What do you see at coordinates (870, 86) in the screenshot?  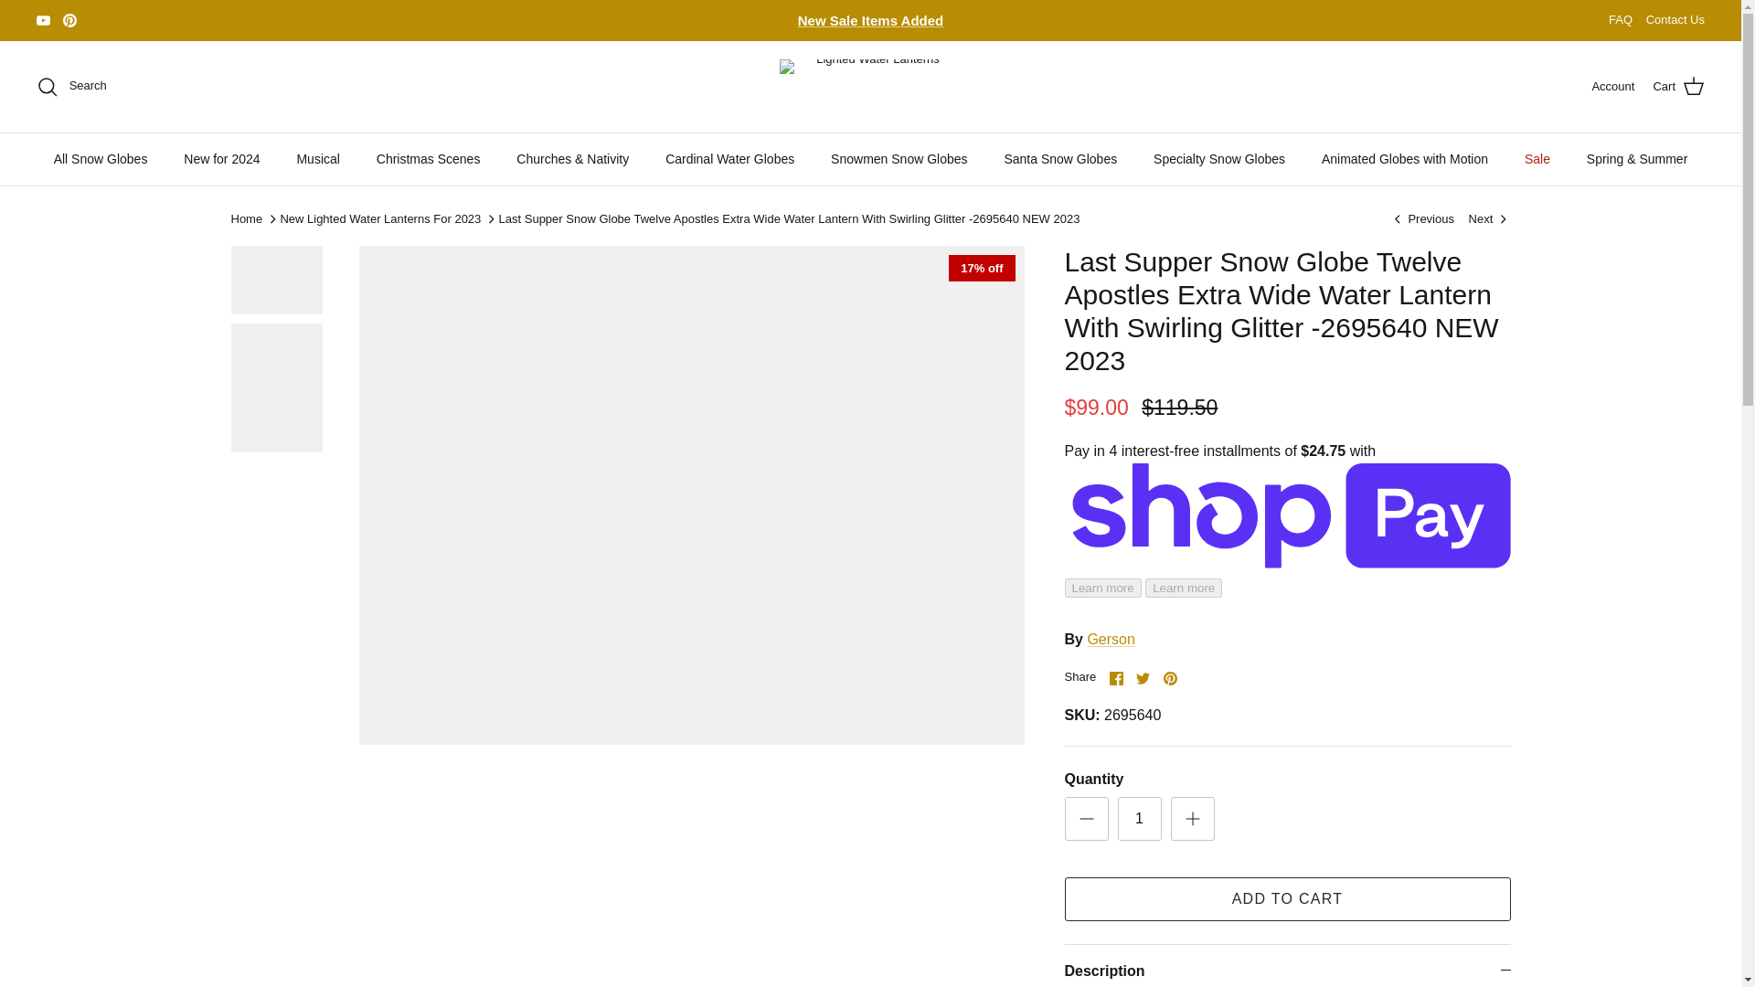 I see `Lighted Water Lanterns` at bounding box center [870, 86].